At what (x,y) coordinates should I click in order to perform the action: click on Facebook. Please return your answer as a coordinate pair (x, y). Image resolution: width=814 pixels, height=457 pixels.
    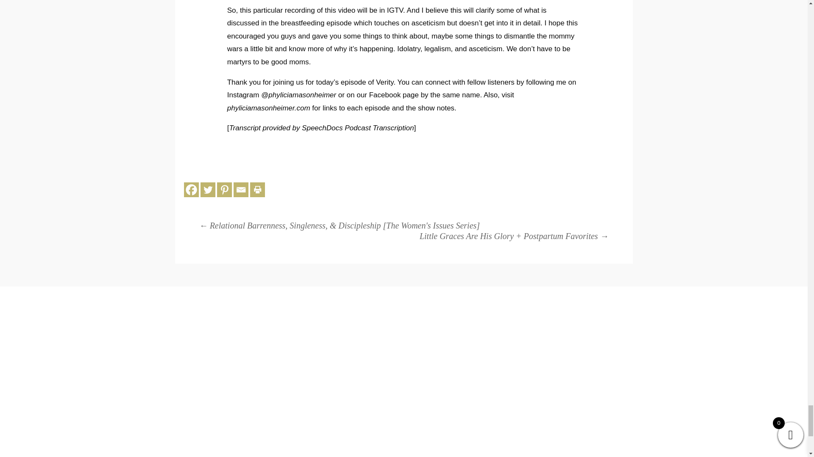
    Looking at the image, I should click on (191, 190).